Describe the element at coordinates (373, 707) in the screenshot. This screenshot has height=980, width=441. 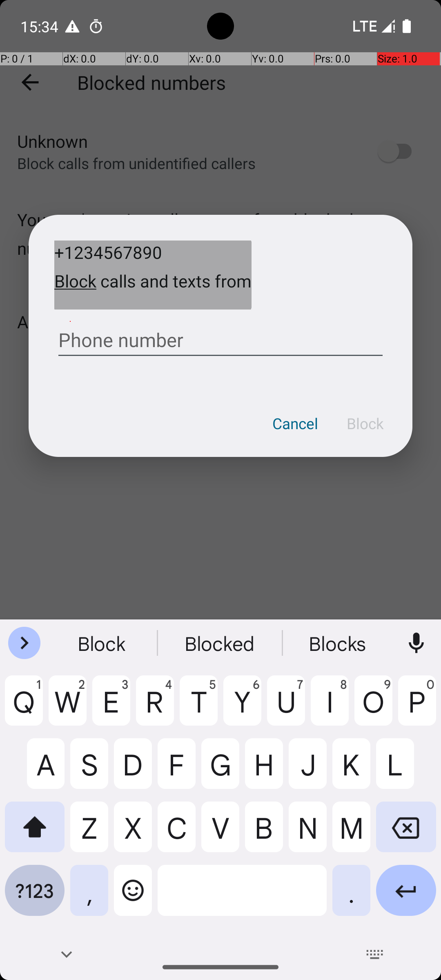
I see `O` at that location.